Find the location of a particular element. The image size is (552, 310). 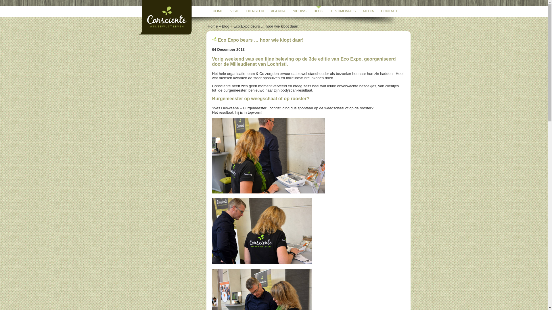

BLOG is located at coordinates (319, 11).